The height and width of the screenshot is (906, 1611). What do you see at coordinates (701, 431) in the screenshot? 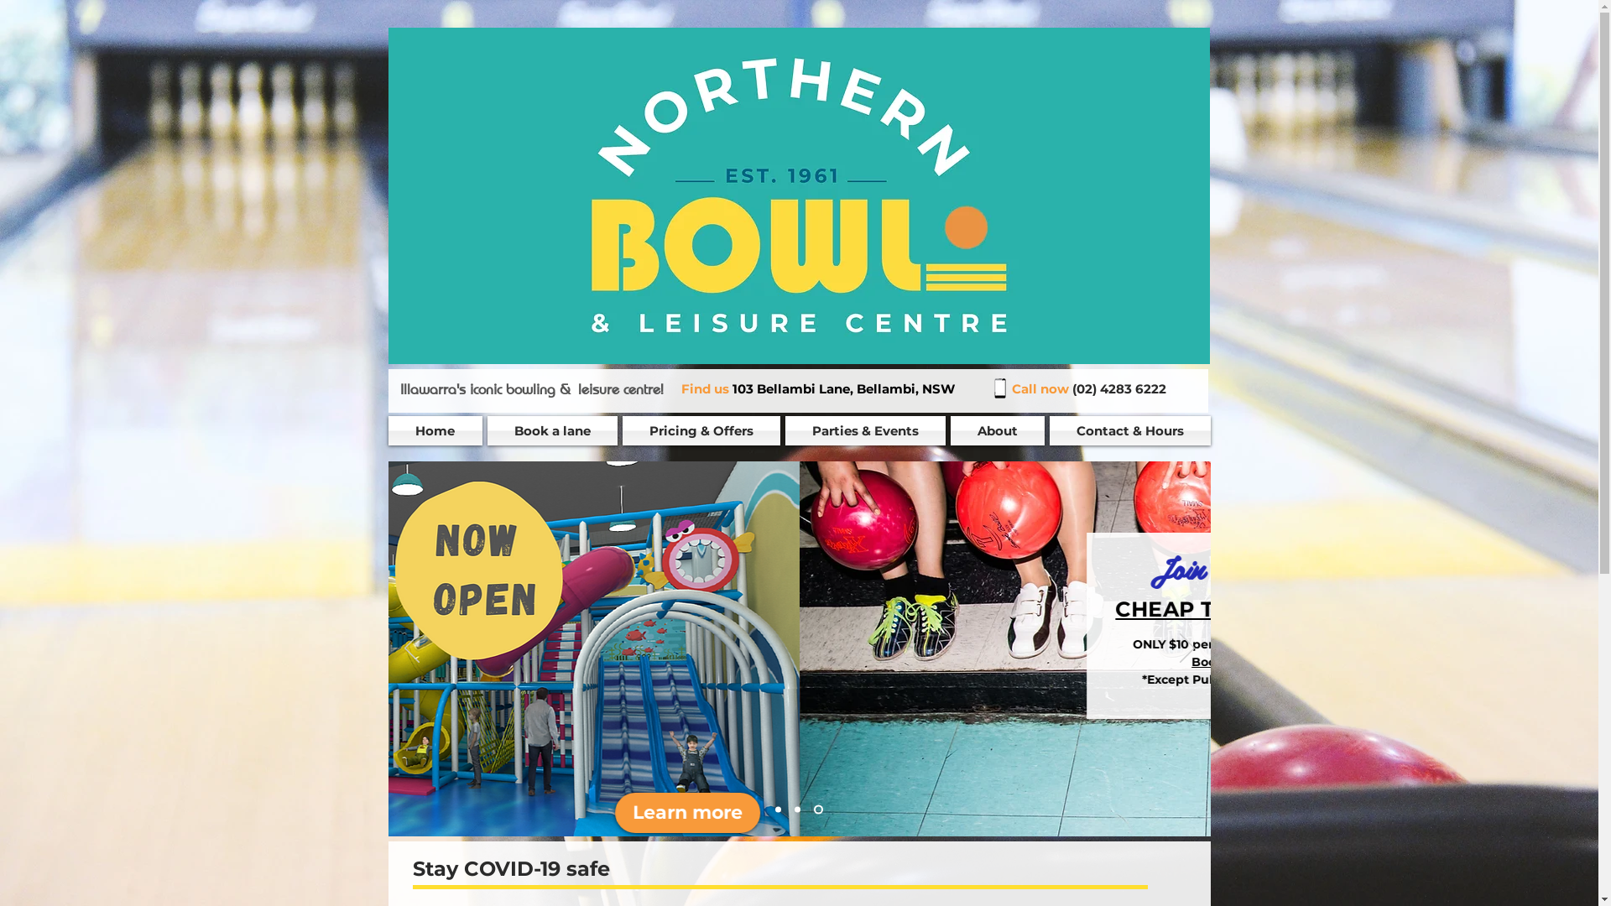
I see `Pricing & Offers` at bounding box center [701, 431].